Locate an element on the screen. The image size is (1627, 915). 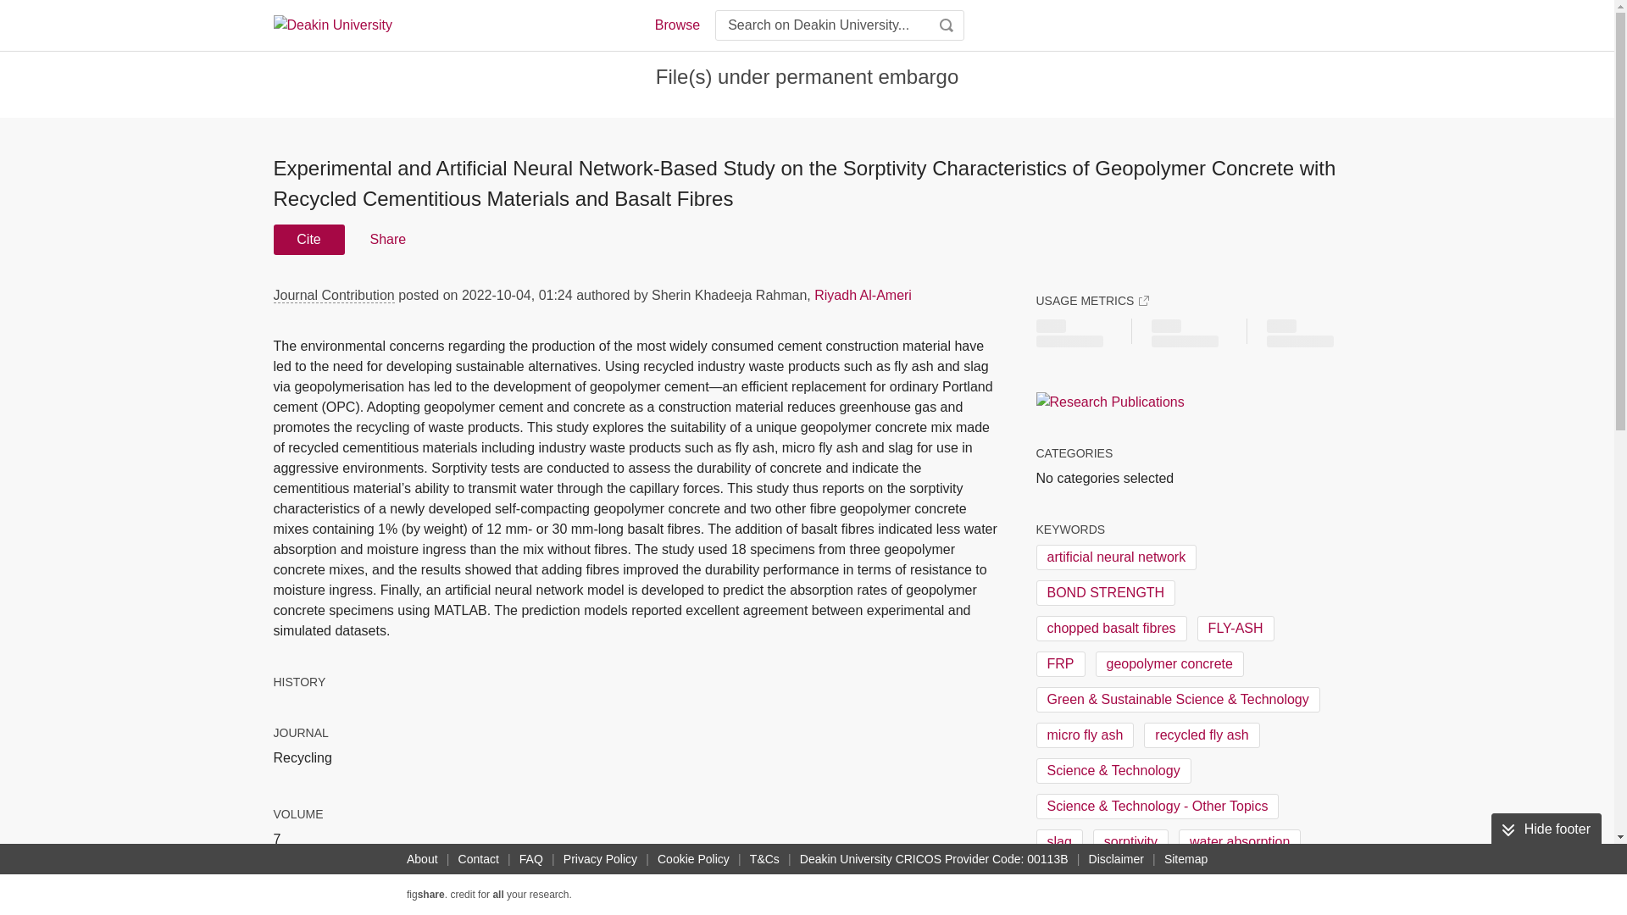
Contact is located at coordinates (479, 859).